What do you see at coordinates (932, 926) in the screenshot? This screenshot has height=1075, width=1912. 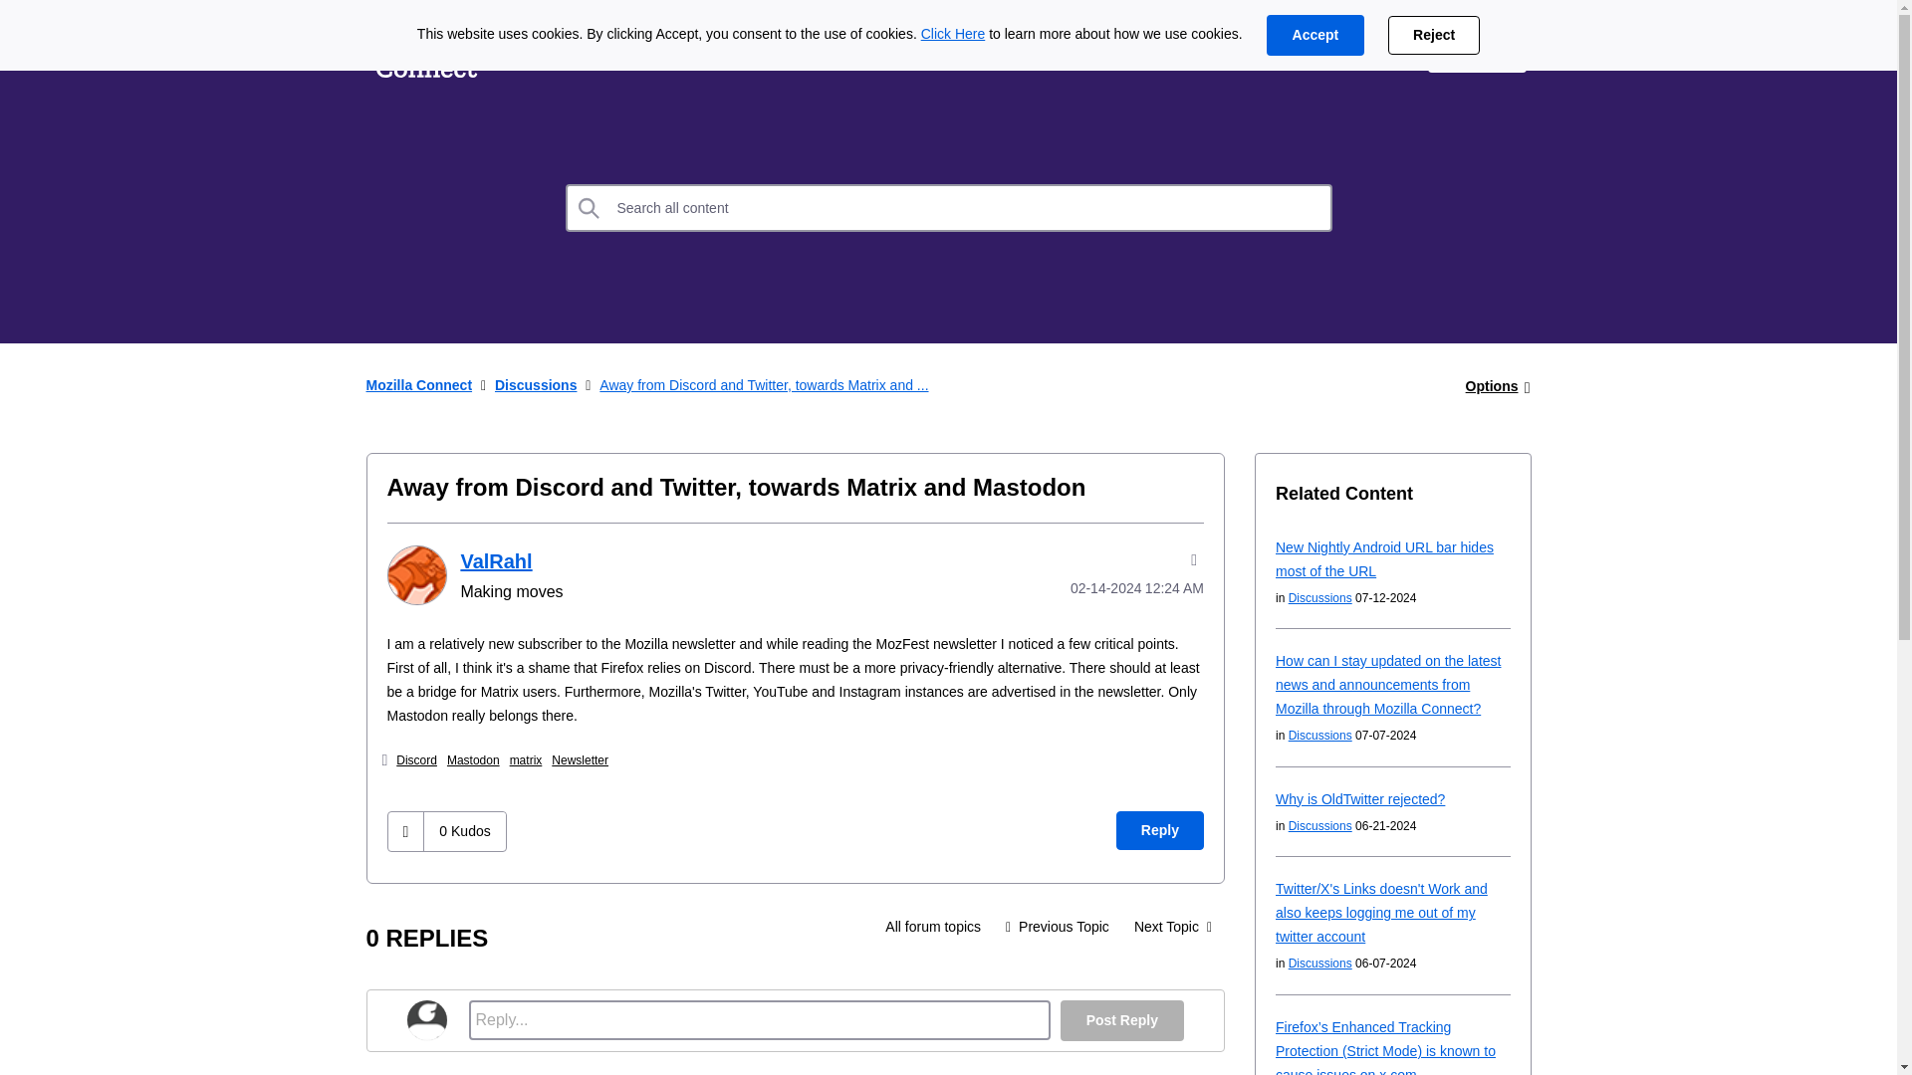 I see `All forum topics` at bounding box center [932, 926].